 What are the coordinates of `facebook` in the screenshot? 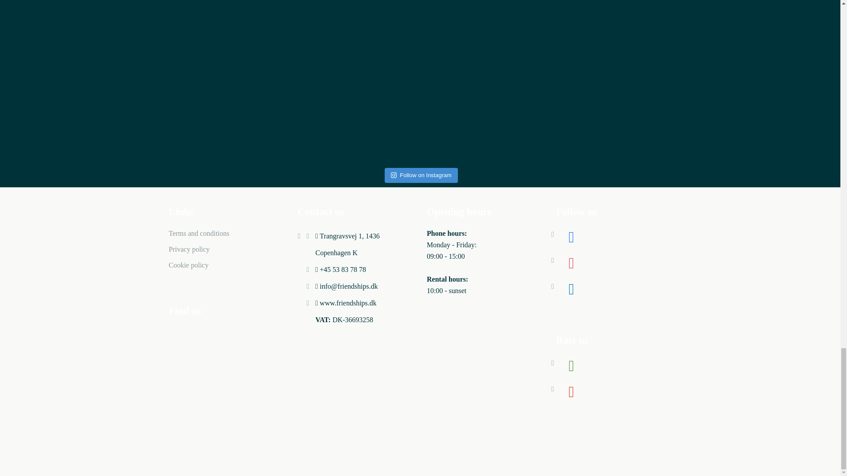 It's located at (571, 236).